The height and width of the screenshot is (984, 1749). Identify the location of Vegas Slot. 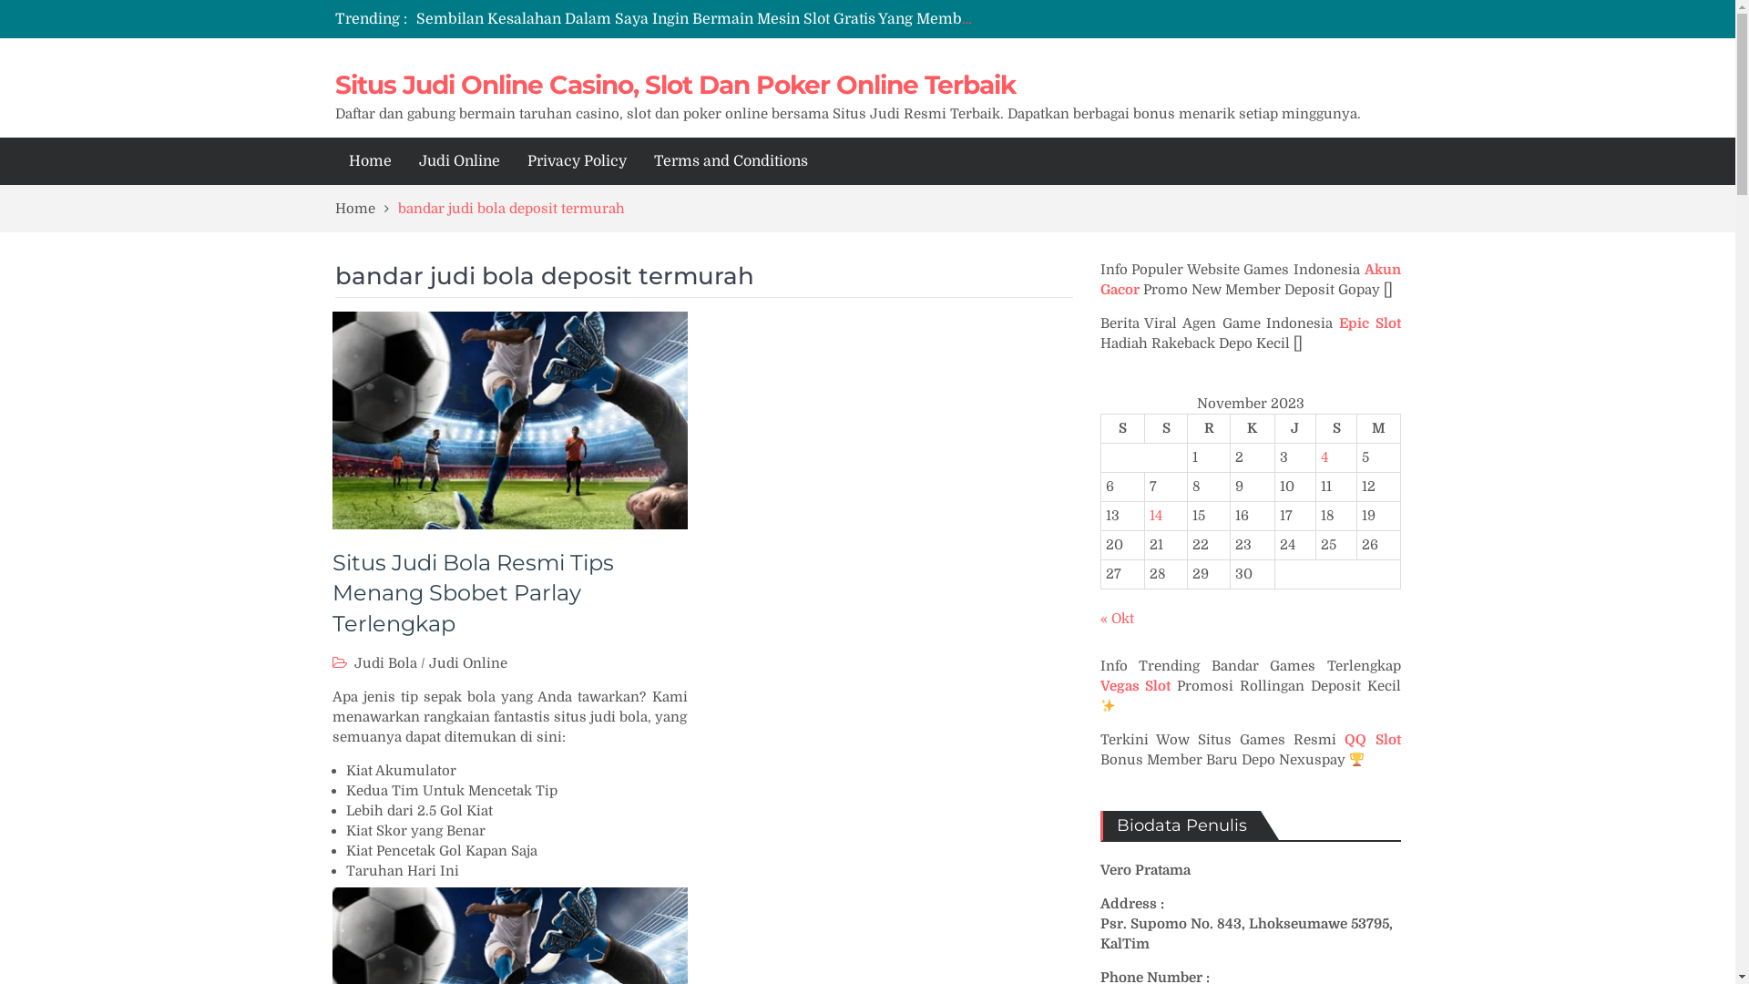
(1136, 686).